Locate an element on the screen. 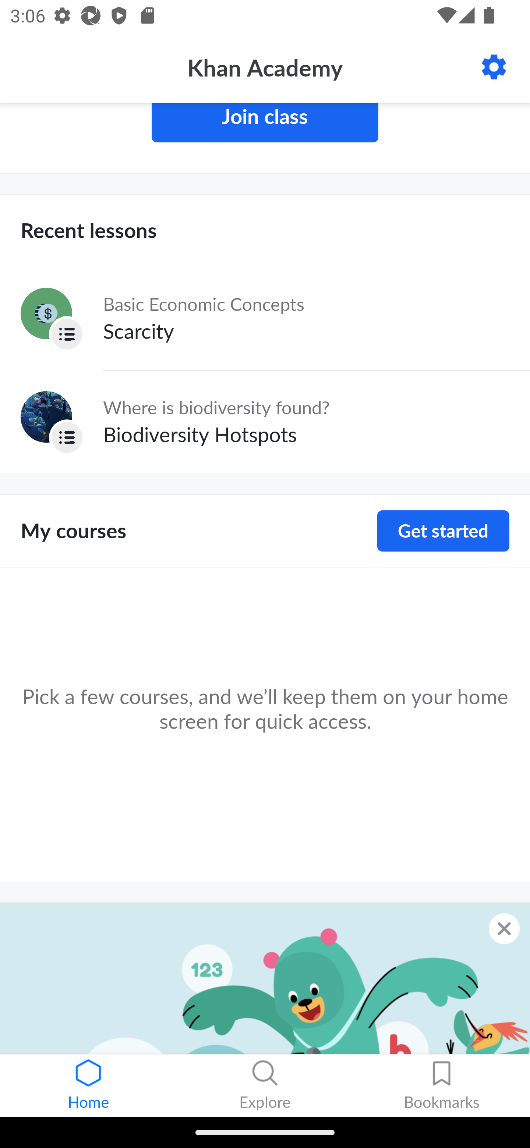  Get started is located at coordinates (443, 531).